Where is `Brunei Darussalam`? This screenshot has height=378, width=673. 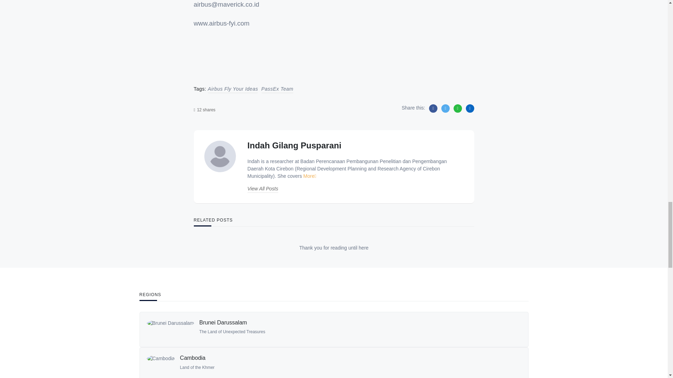
Brunei Darussalam is located at coordinates (170, 330).